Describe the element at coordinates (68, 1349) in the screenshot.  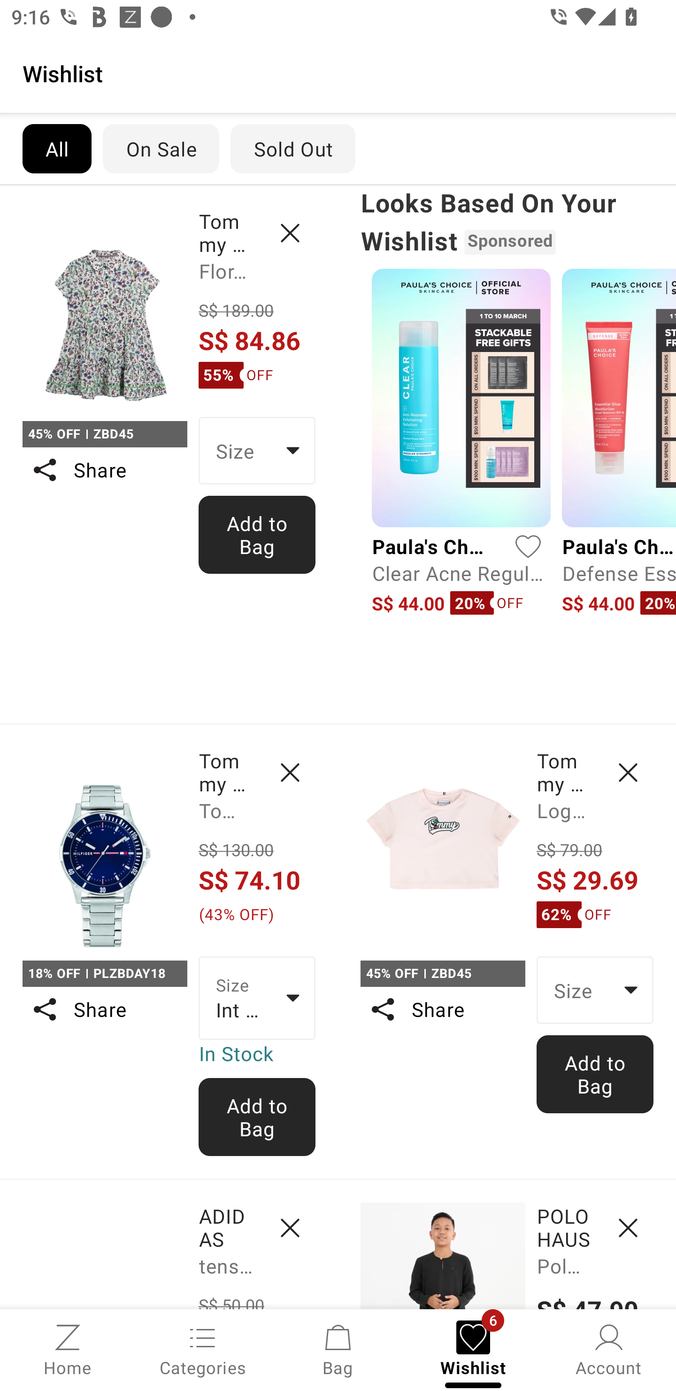
I see `Home` at that location.